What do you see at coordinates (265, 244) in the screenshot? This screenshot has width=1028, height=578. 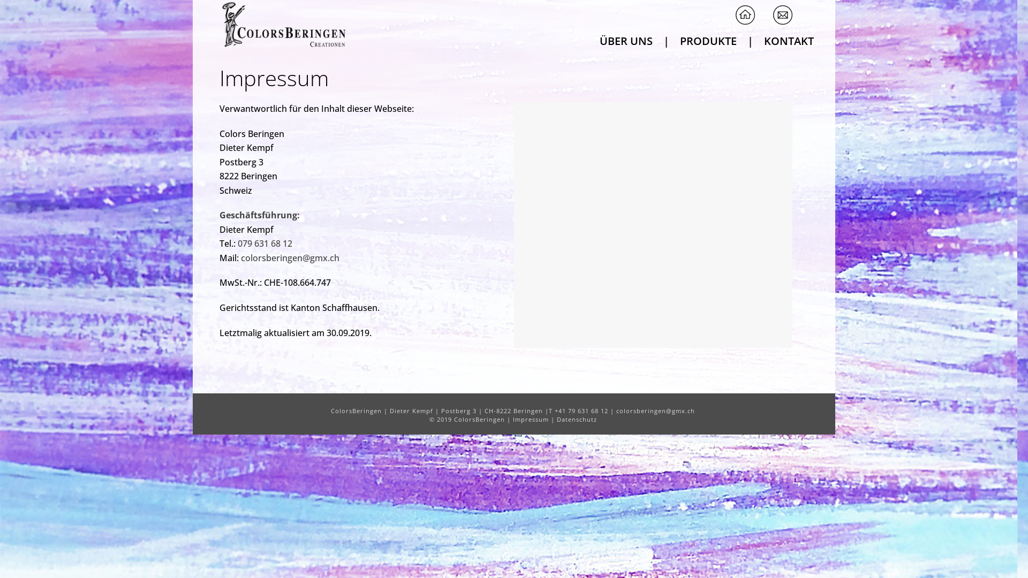 I see `079 631 68 12` at bounding box center [265, 244].